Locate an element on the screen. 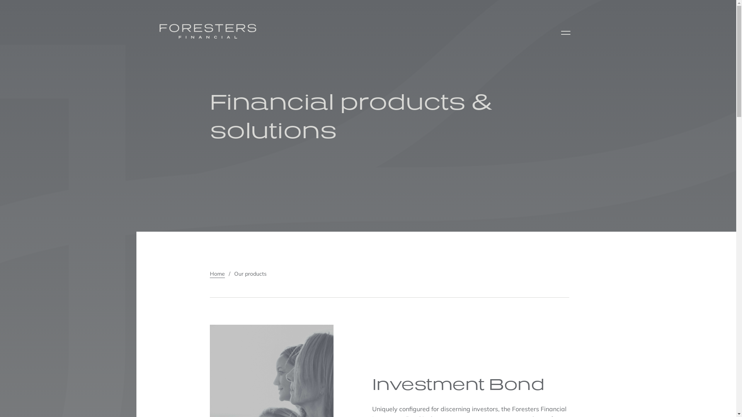  Foresters Financial homepage is located at coordinates (208, 31).